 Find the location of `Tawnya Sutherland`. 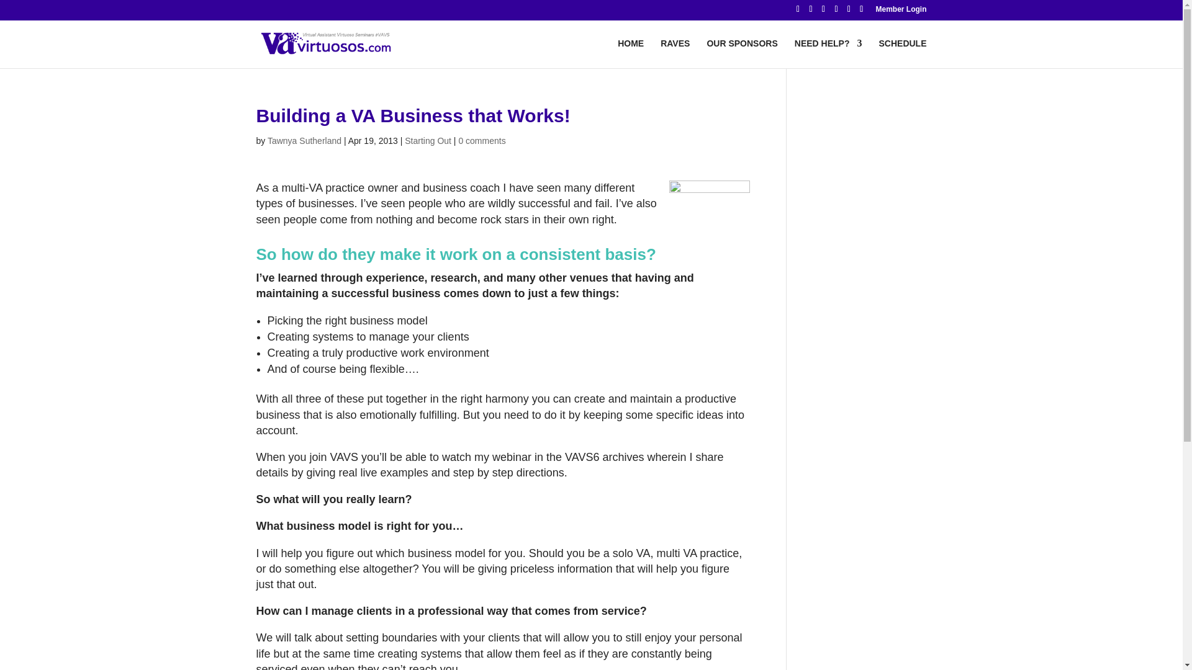

Tawnya Sutherland is located at coordinates (304, 141).